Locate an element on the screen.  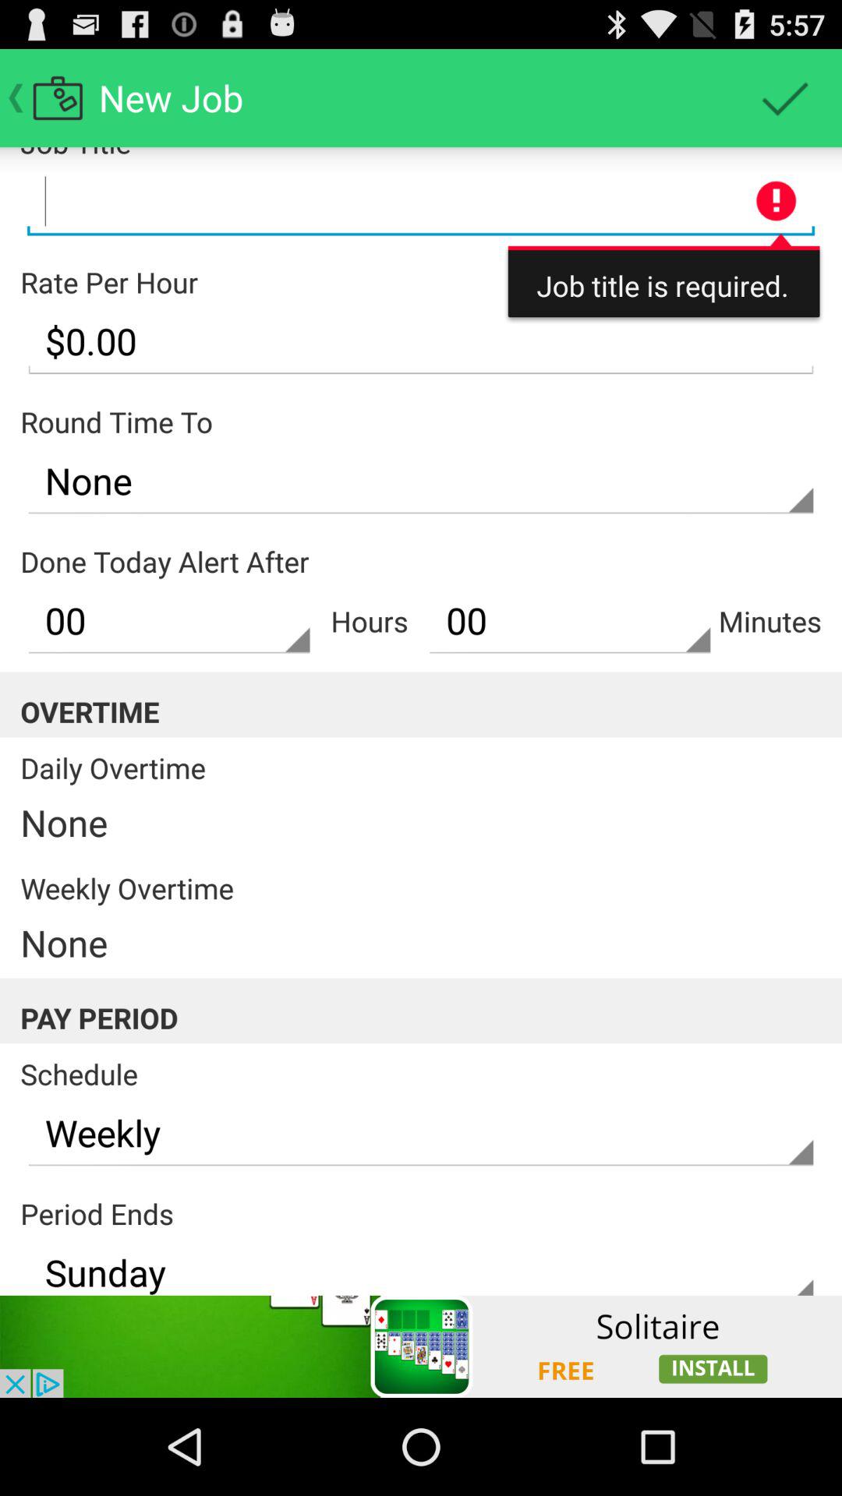
enter job title is located at coordinates (421, 202).